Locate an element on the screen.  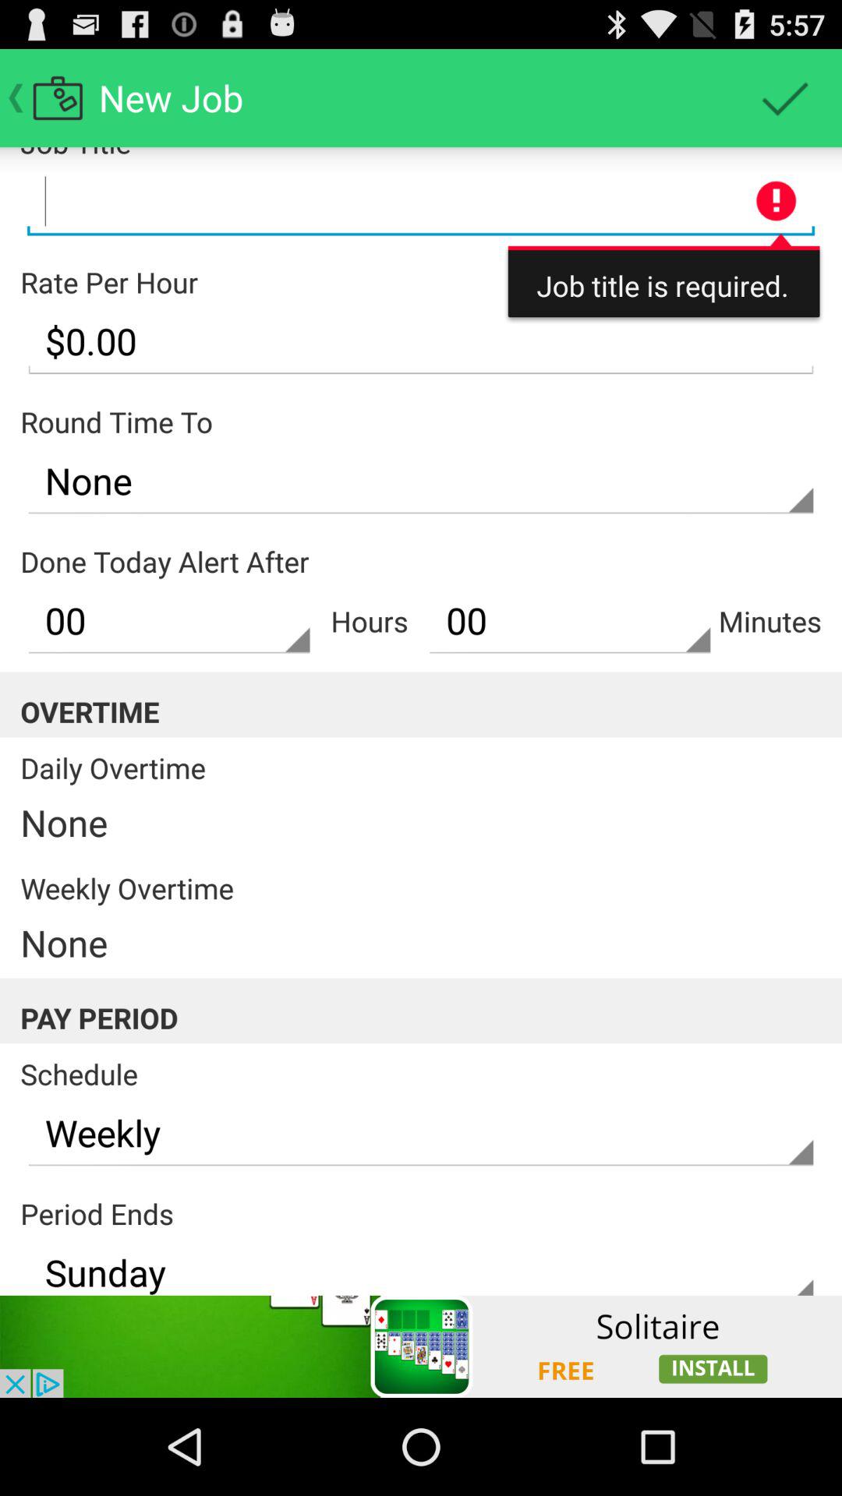
enter job title is located at coordinates (421, 202).